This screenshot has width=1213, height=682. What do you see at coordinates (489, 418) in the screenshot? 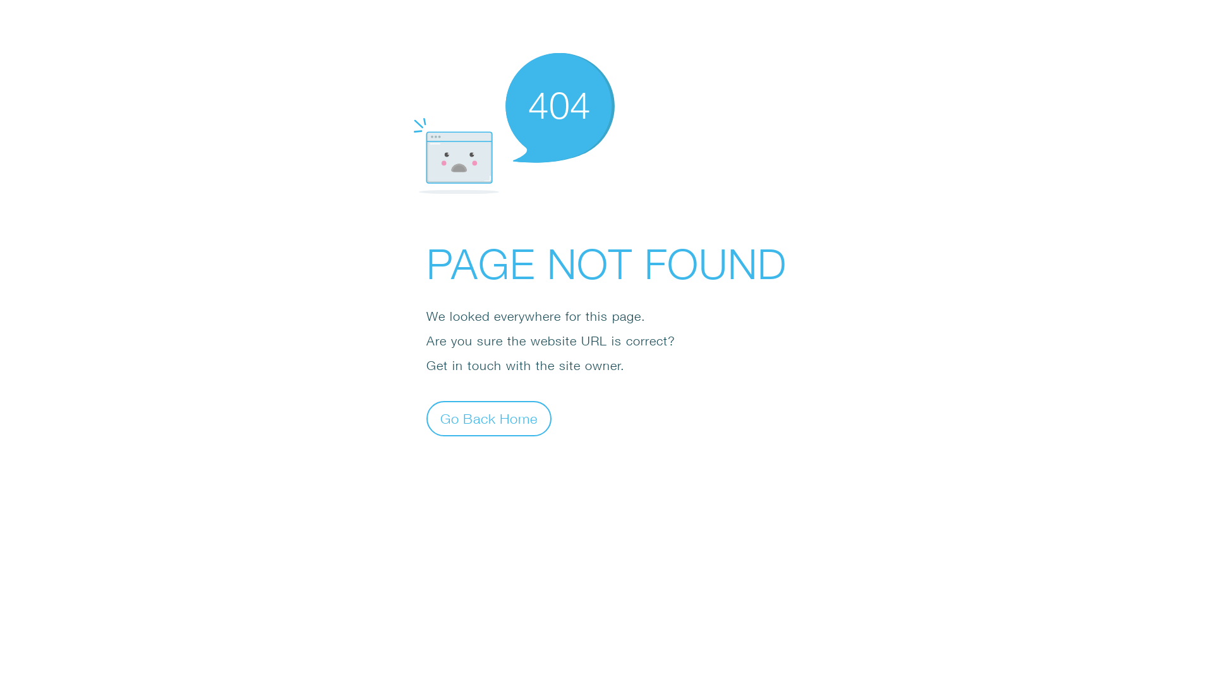
I see `Go Back Home` at bounding box center [489, 418].